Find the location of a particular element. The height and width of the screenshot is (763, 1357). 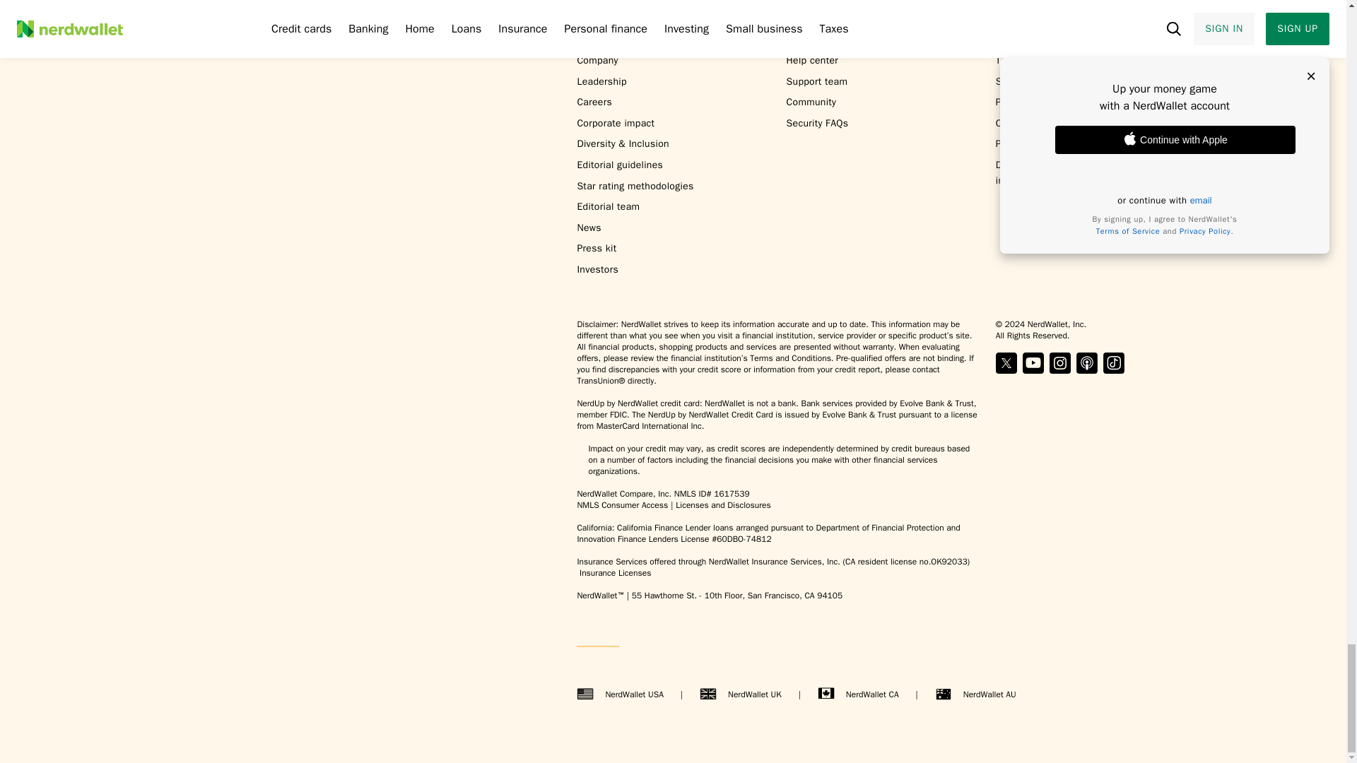

Instagram is located at coordinates (1059, 363).